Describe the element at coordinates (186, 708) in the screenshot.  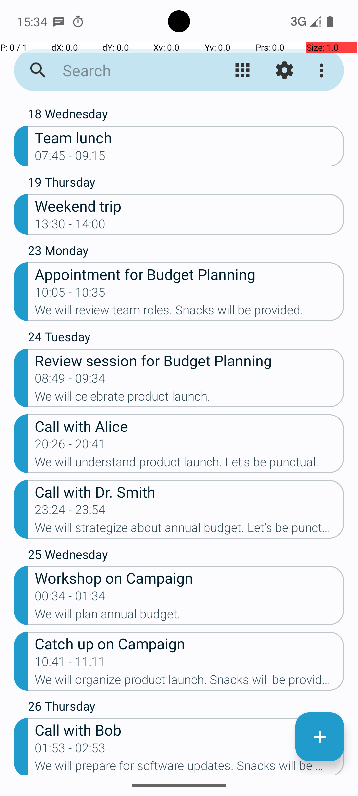
I see `26 Thursday` at that location.